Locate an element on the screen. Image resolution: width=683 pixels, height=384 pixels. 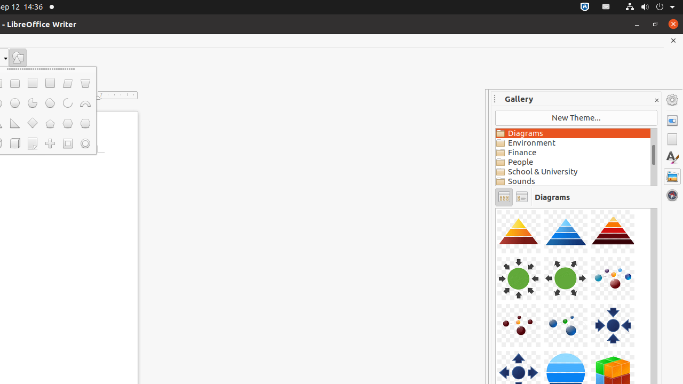
Circle is located at coordinates (15, 103).